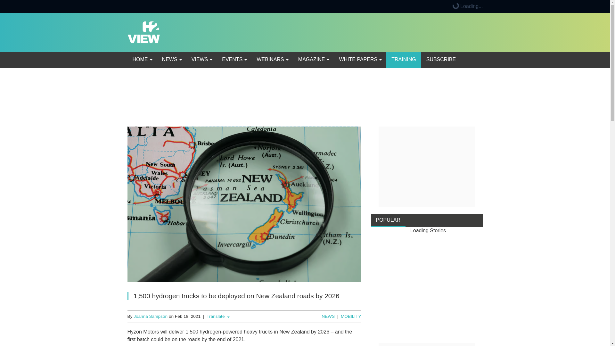 The width and height of the screenshot is (615, 346). Describe the element at coordinates (143, 32) in the screenshot. I see `H2 View` at that location.